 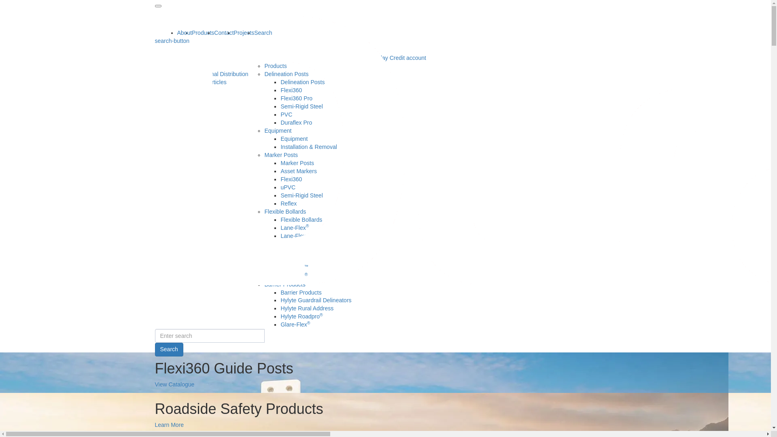 I want to click on Contact, so click(x=361, y=58).